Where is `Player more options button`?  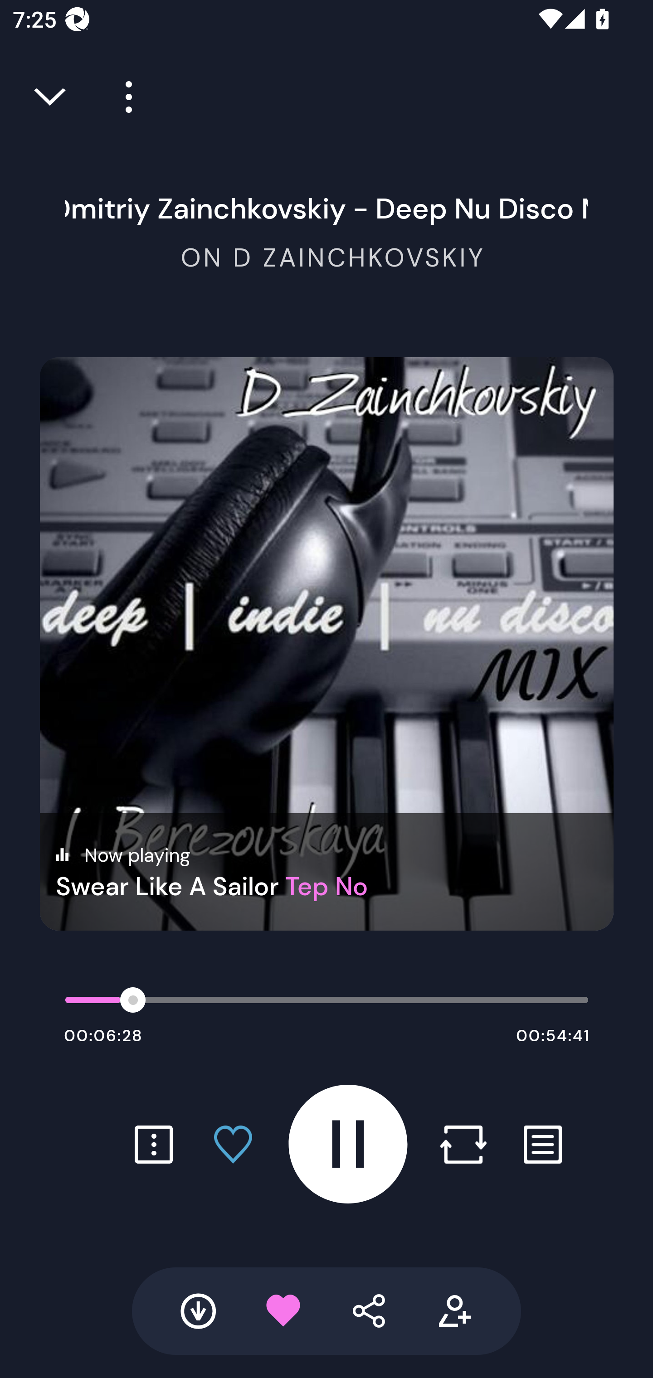
Player more options button is located at coordinates (122, 97).